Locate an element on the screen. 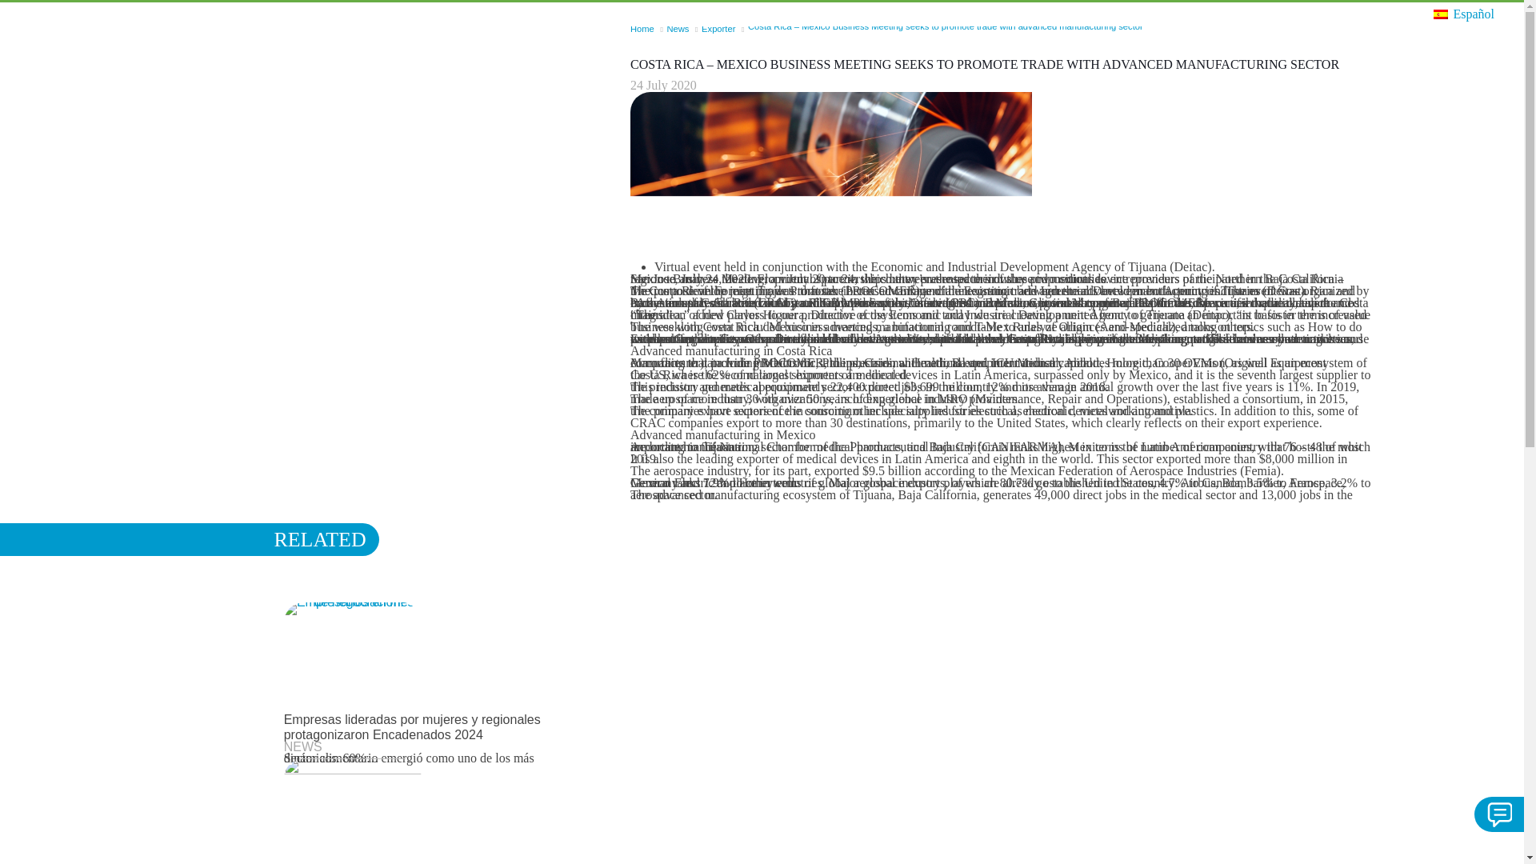  News is located at coordinates (677, 29).